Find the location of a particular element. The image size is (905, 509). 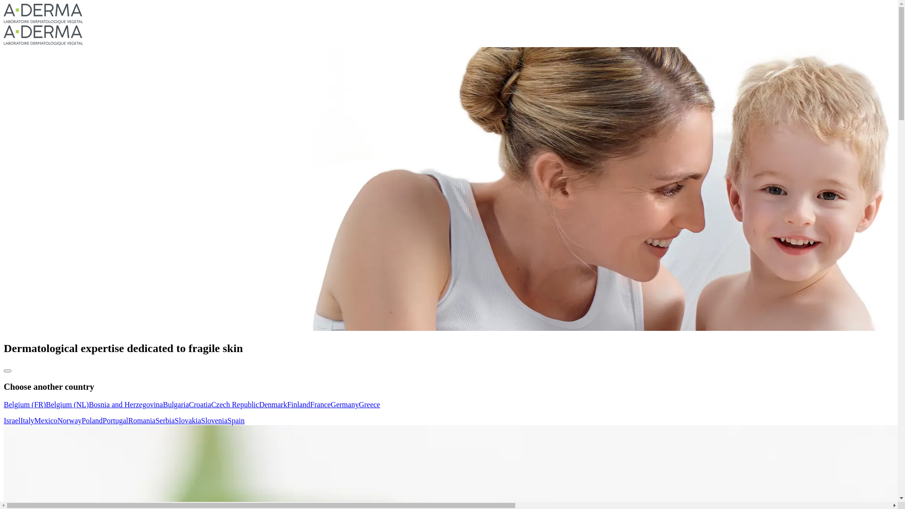

Slovakia is located at coordinates (188, 420).